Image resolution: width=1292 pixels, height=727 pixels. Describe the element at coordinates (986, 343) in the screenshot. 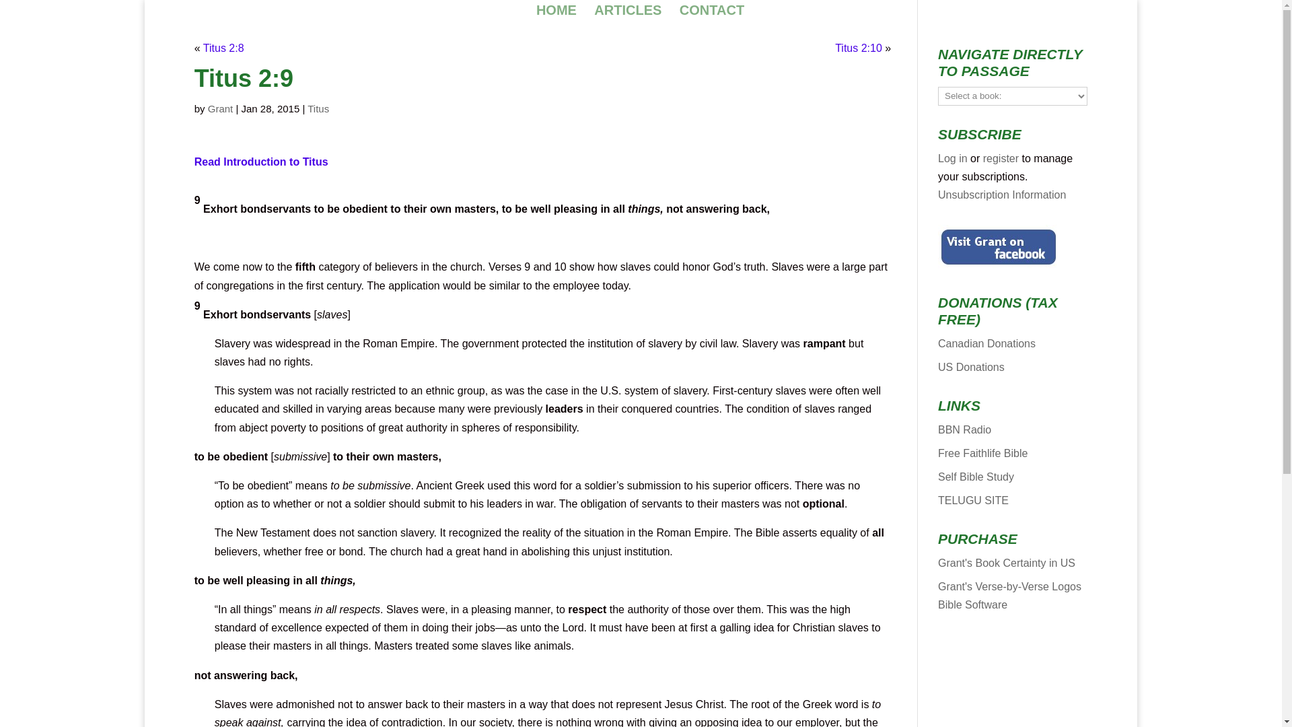

I see `Canadian Donations` at that location.